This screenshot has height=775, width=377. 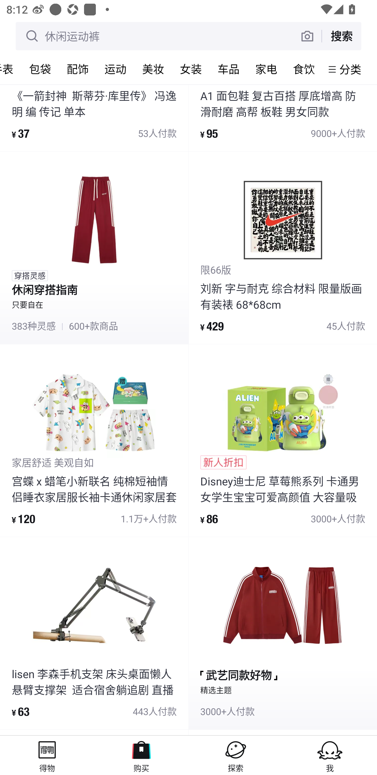 I want to click on 家电, so click(x=266, y=69).